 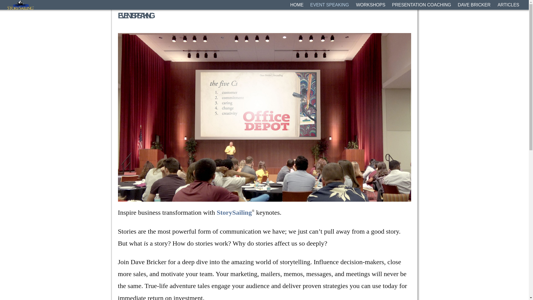 What do you see at coordinates (474, 5) in the screenshot?
I see `DAVE BRICKER` at bounding box center [474, 5].